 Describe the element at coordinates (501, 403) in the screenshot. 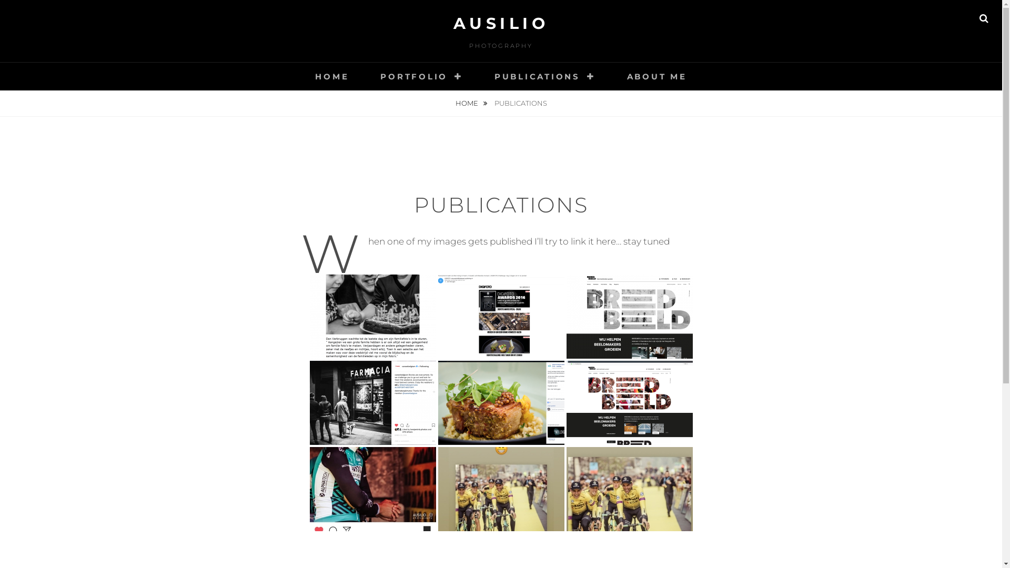

I see `2018 -04 Image for CVO - Antwerpen Proeft` at that location.